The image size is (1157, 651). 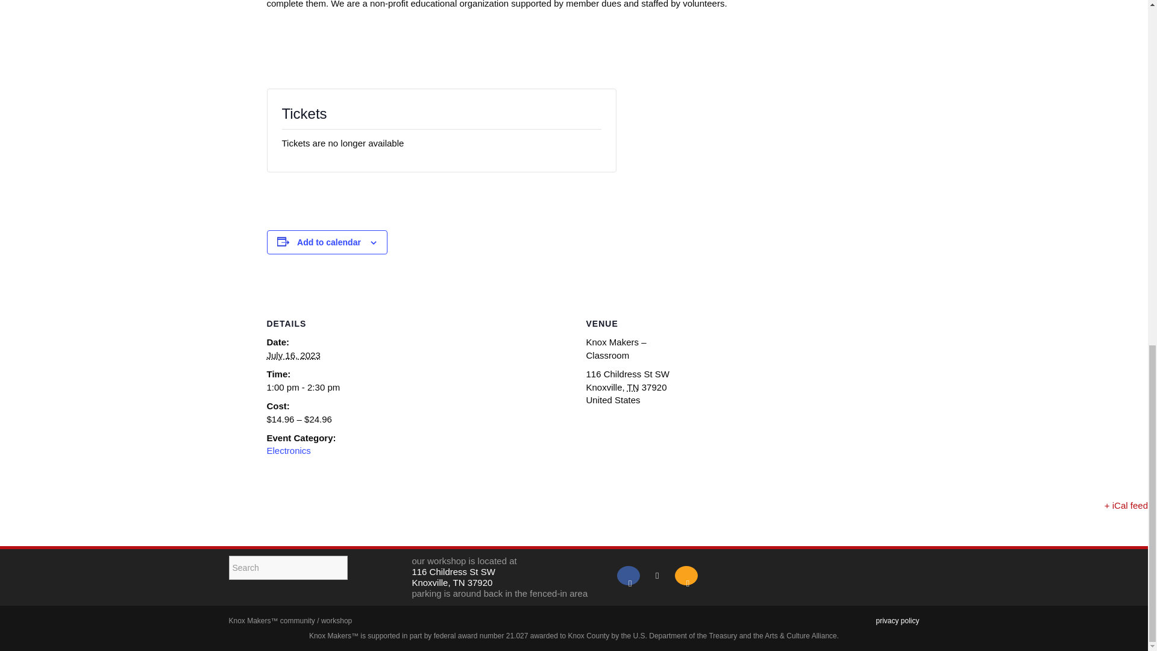 I want to click on 2023-07-16, so click(x=317, y=387).